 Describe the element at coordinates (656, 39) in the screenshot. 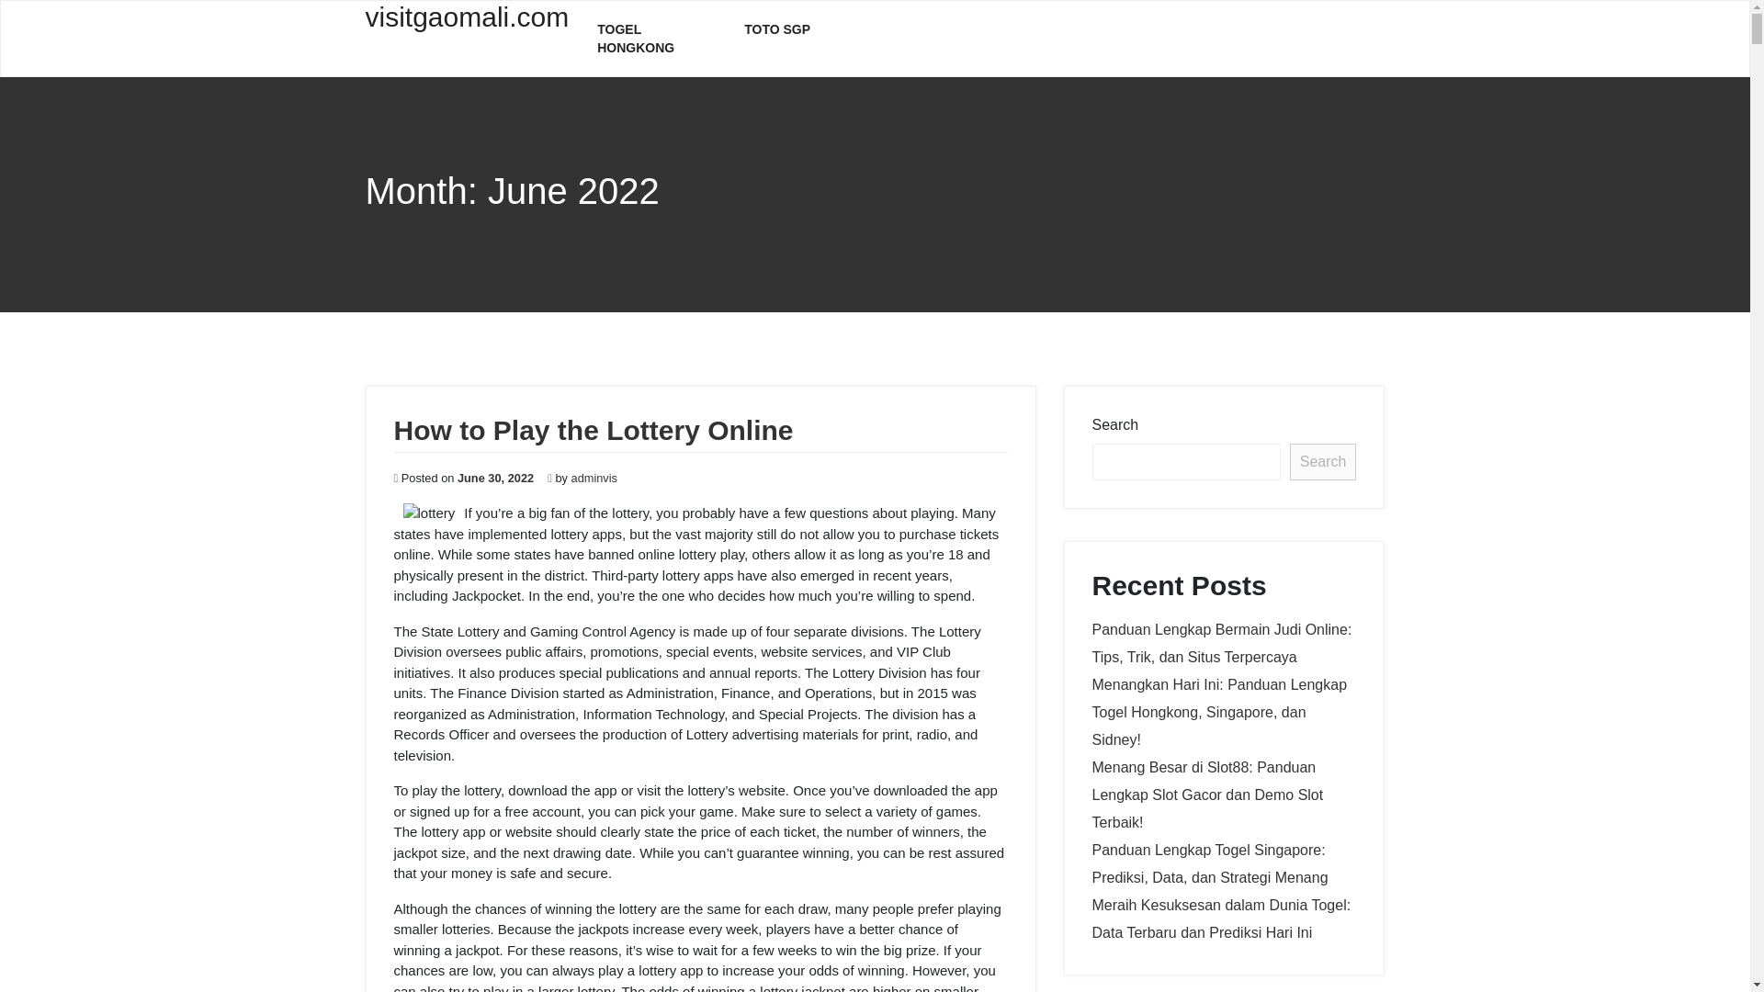

I see `Togel Hongkong` at that location.